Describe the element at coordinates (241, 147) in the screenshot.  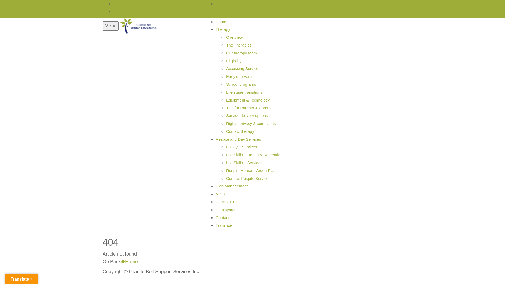
I see `Lifestyle Services` at that location.